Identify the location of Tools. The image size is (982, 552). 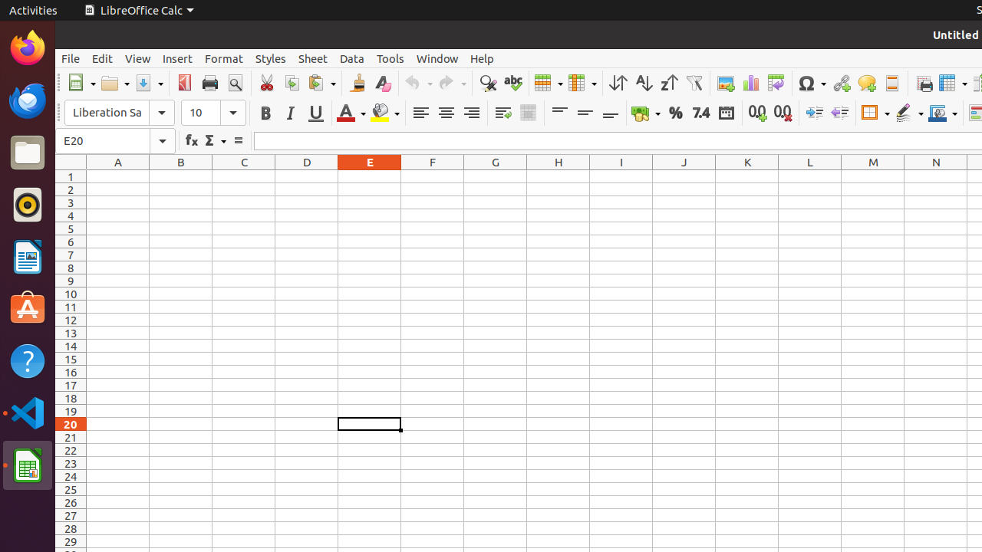
(390, 58).